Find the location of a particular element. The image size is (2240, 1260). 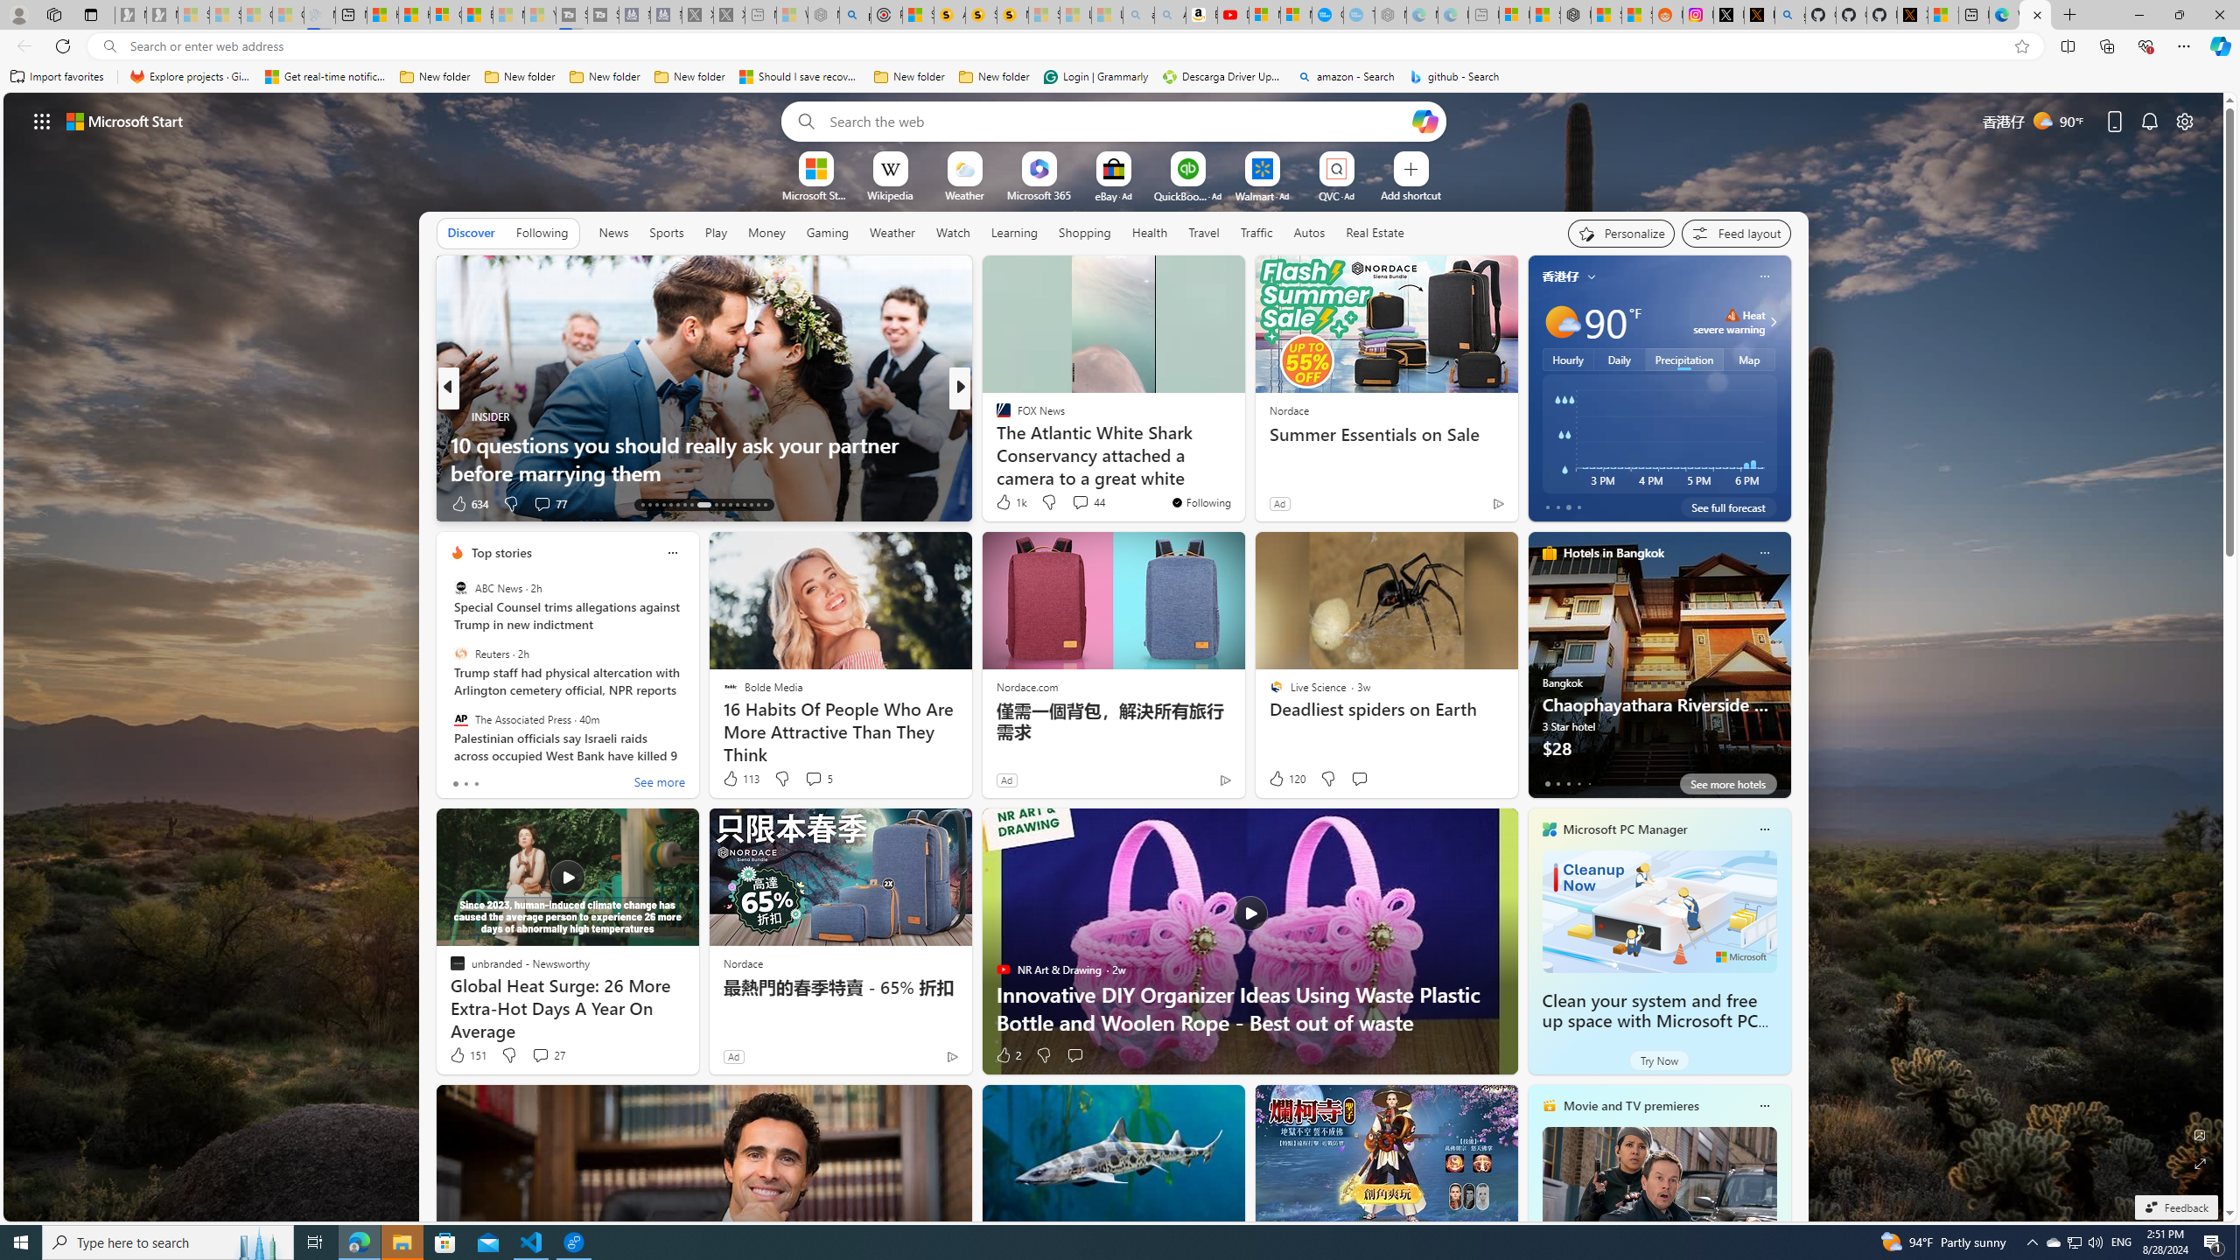

Descarga Driver Updater is located at coordinates (1223, 77).